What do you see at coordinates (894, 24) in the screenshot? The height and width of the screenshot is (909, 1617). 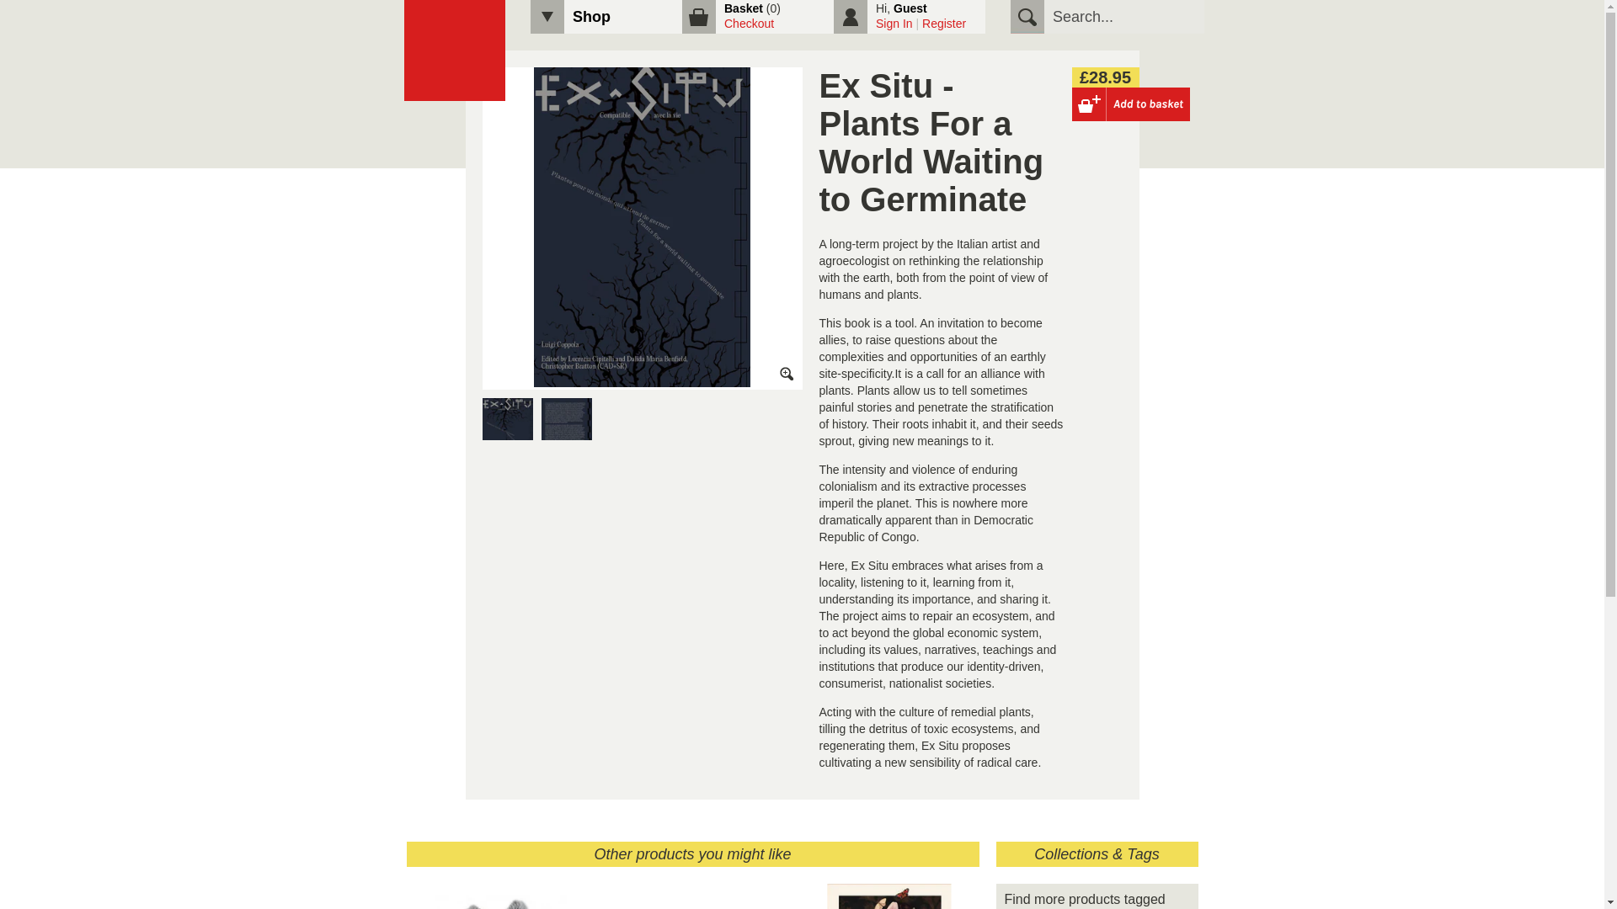 I see `Sign In` at bounding box center [894, 24].